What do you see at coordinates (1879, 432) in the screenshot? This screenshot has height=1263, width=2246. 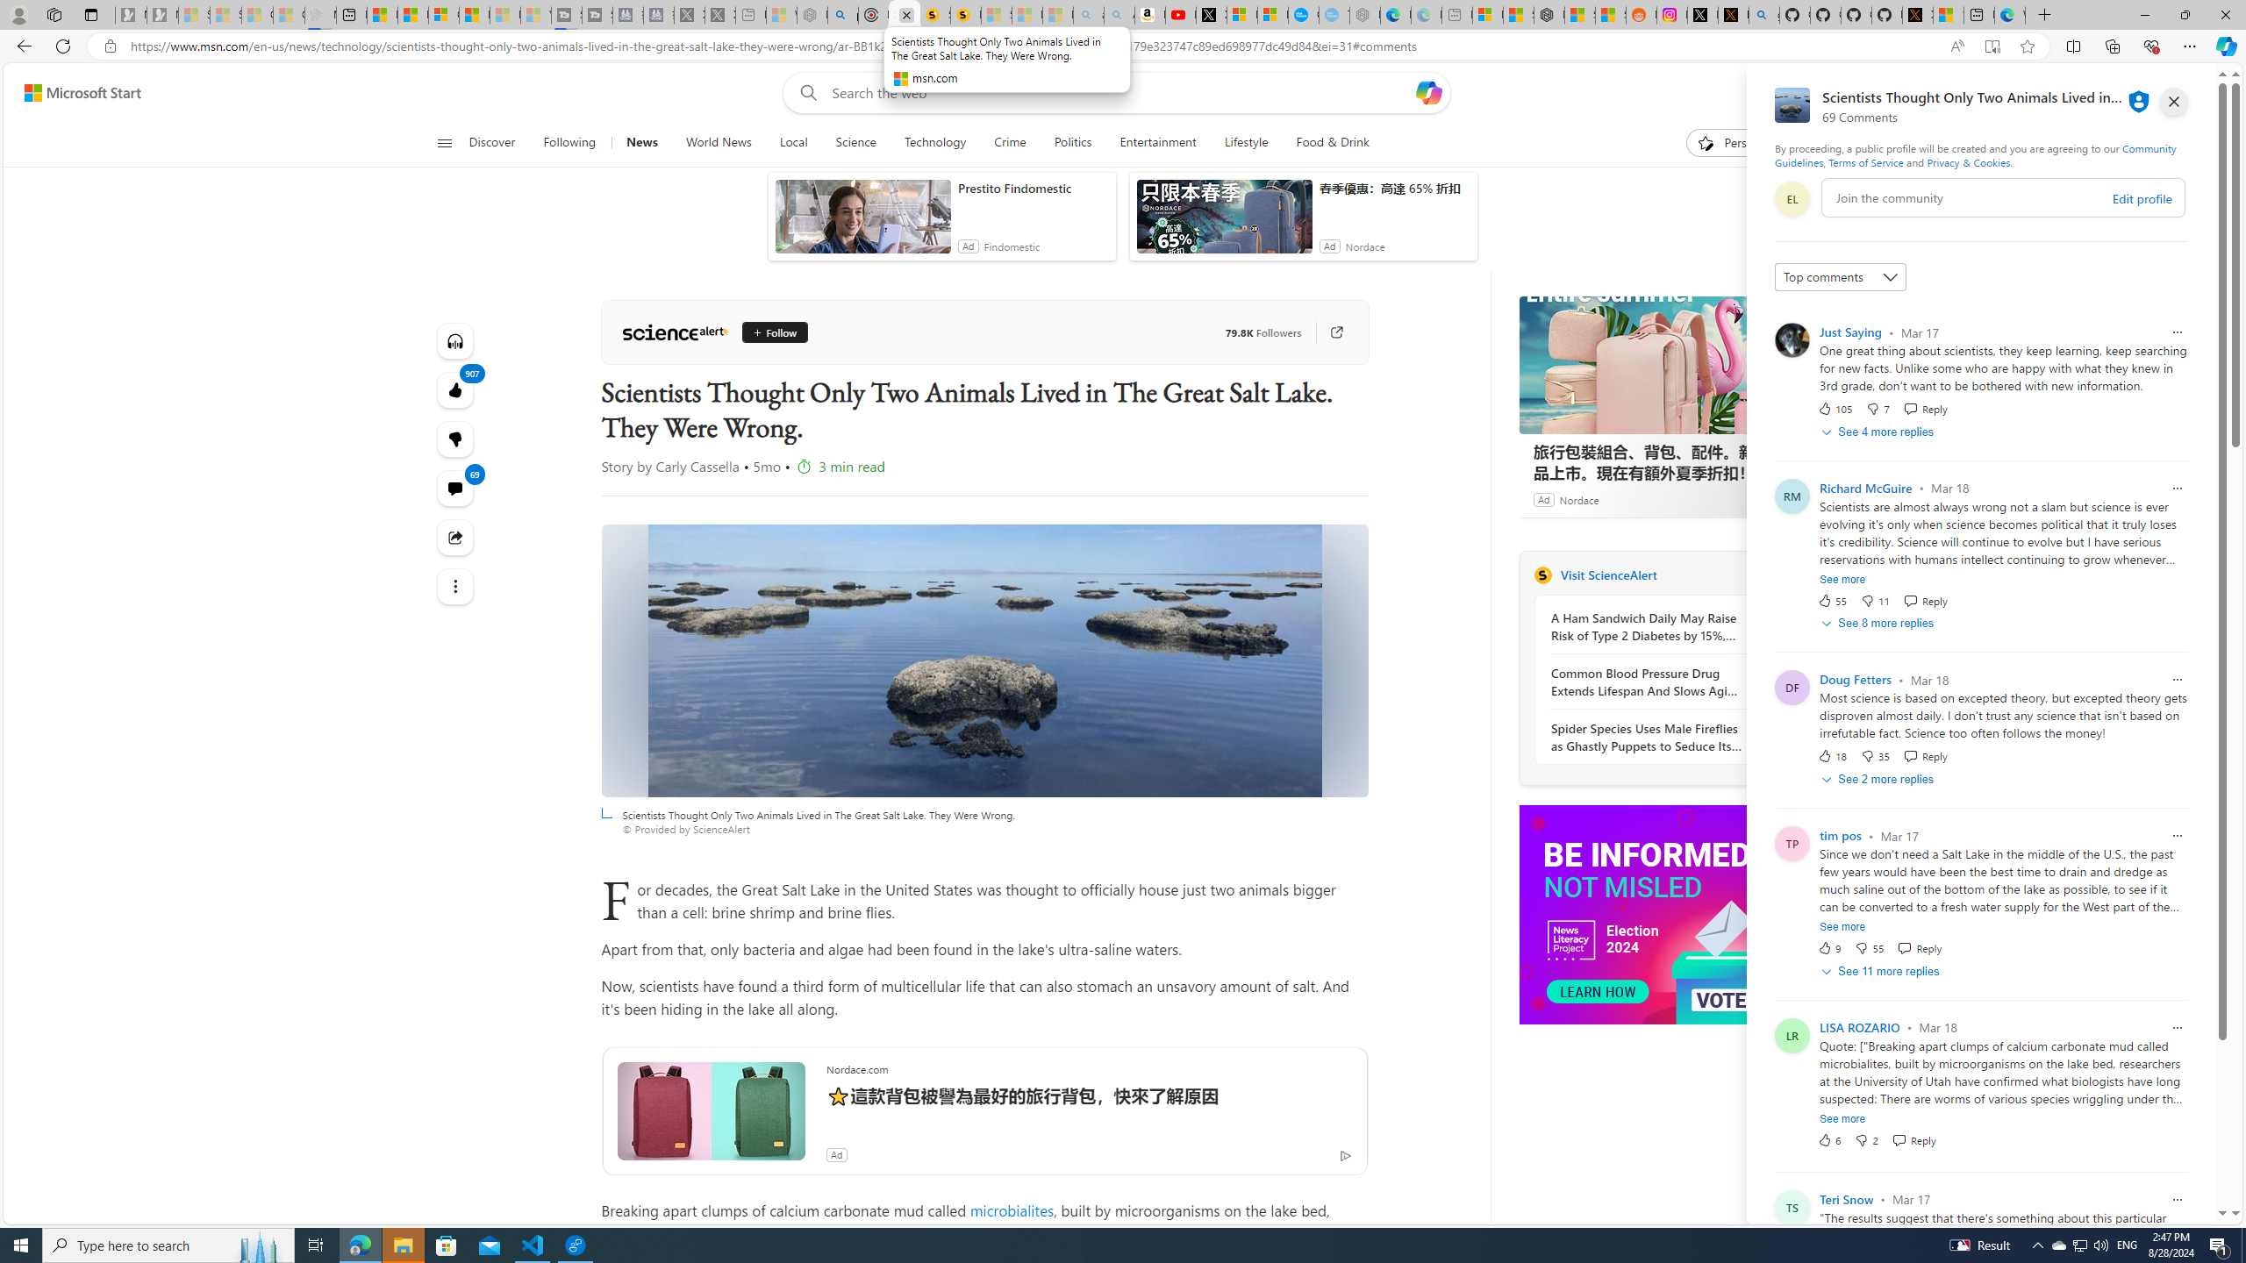 I see `See 4 more replies` at bounding box center [1879, 432].